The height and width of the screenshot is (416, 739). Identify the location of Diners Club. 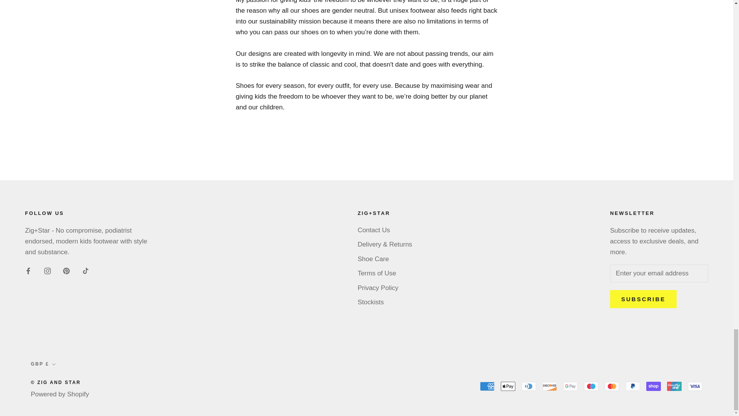
(529, 386).